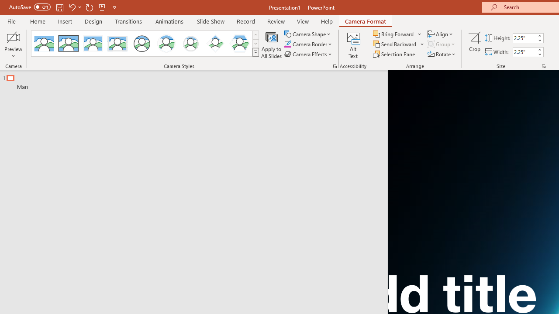  I want to click on Camera Shape, so click(308, 34).